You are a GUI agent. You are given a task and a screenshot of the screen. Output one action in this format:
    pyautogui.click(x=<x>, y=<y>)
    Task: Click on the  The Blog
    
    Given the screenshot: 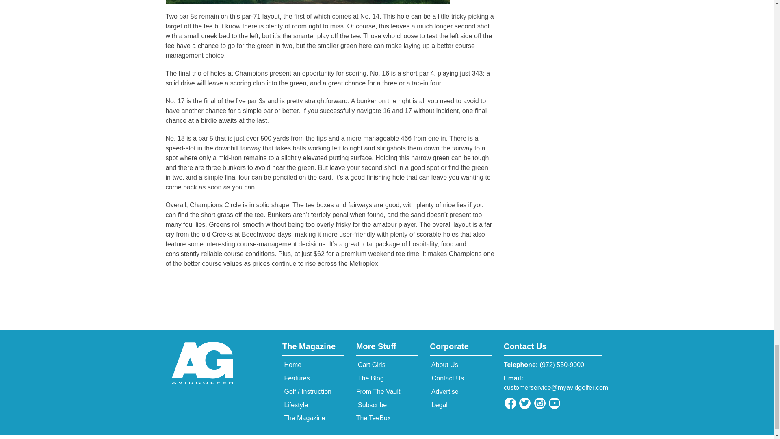 What is the action you would take?
    pyautogui.click(x=370, y=378)
    